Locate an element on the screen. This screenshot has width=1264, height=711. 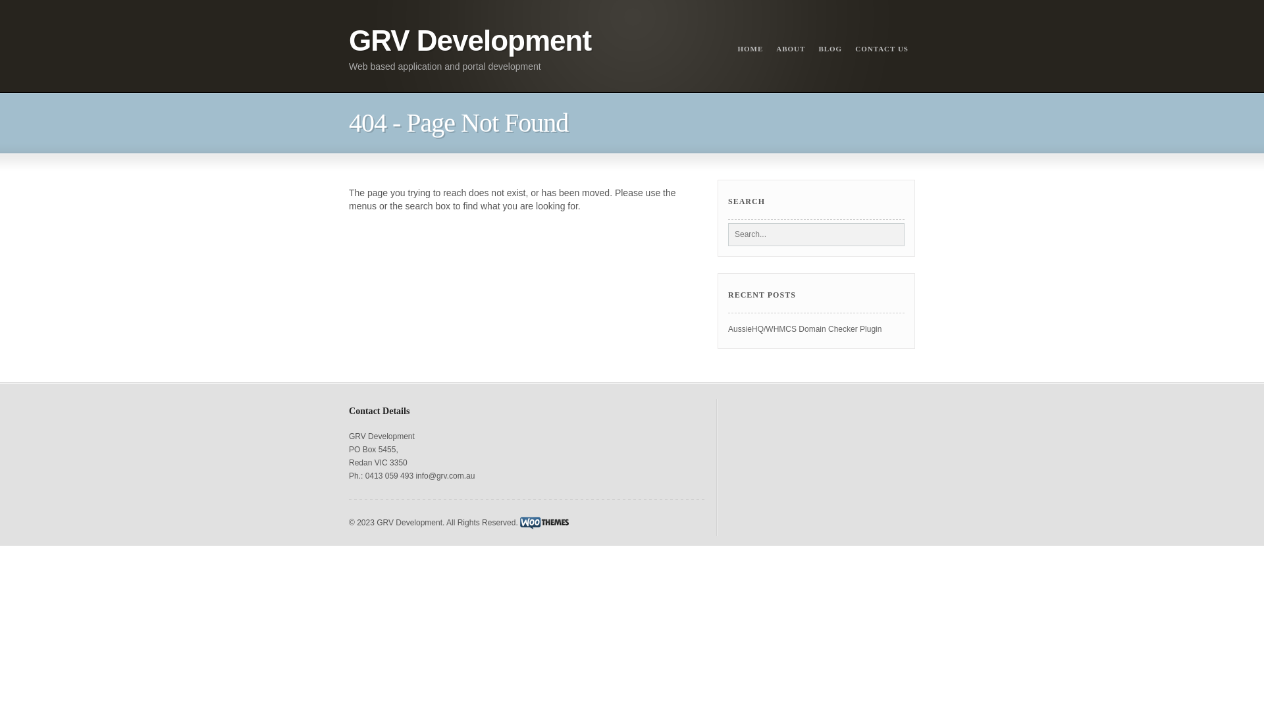
GRV Development is located at coordinates (470, 41).